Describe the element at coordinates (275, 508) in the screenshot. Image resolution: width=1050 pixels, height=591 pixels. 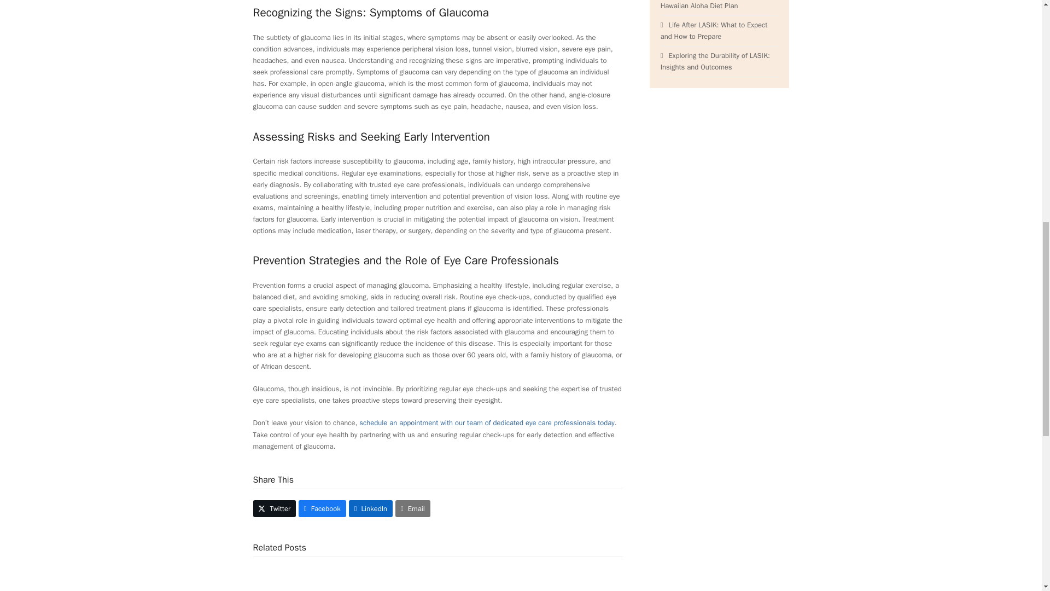
I see `Twitter` at that location.